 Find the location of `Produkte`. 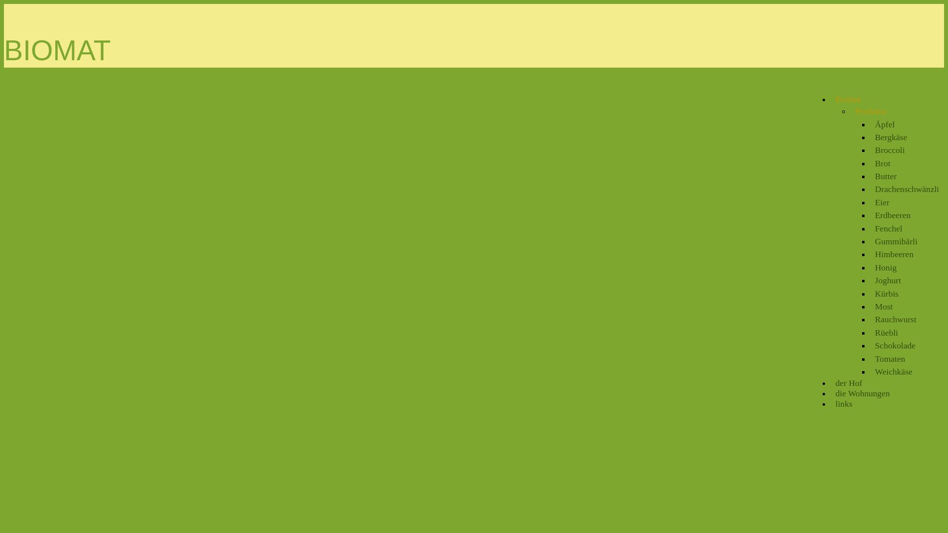

Produkte is located at coordinates (871, 111).